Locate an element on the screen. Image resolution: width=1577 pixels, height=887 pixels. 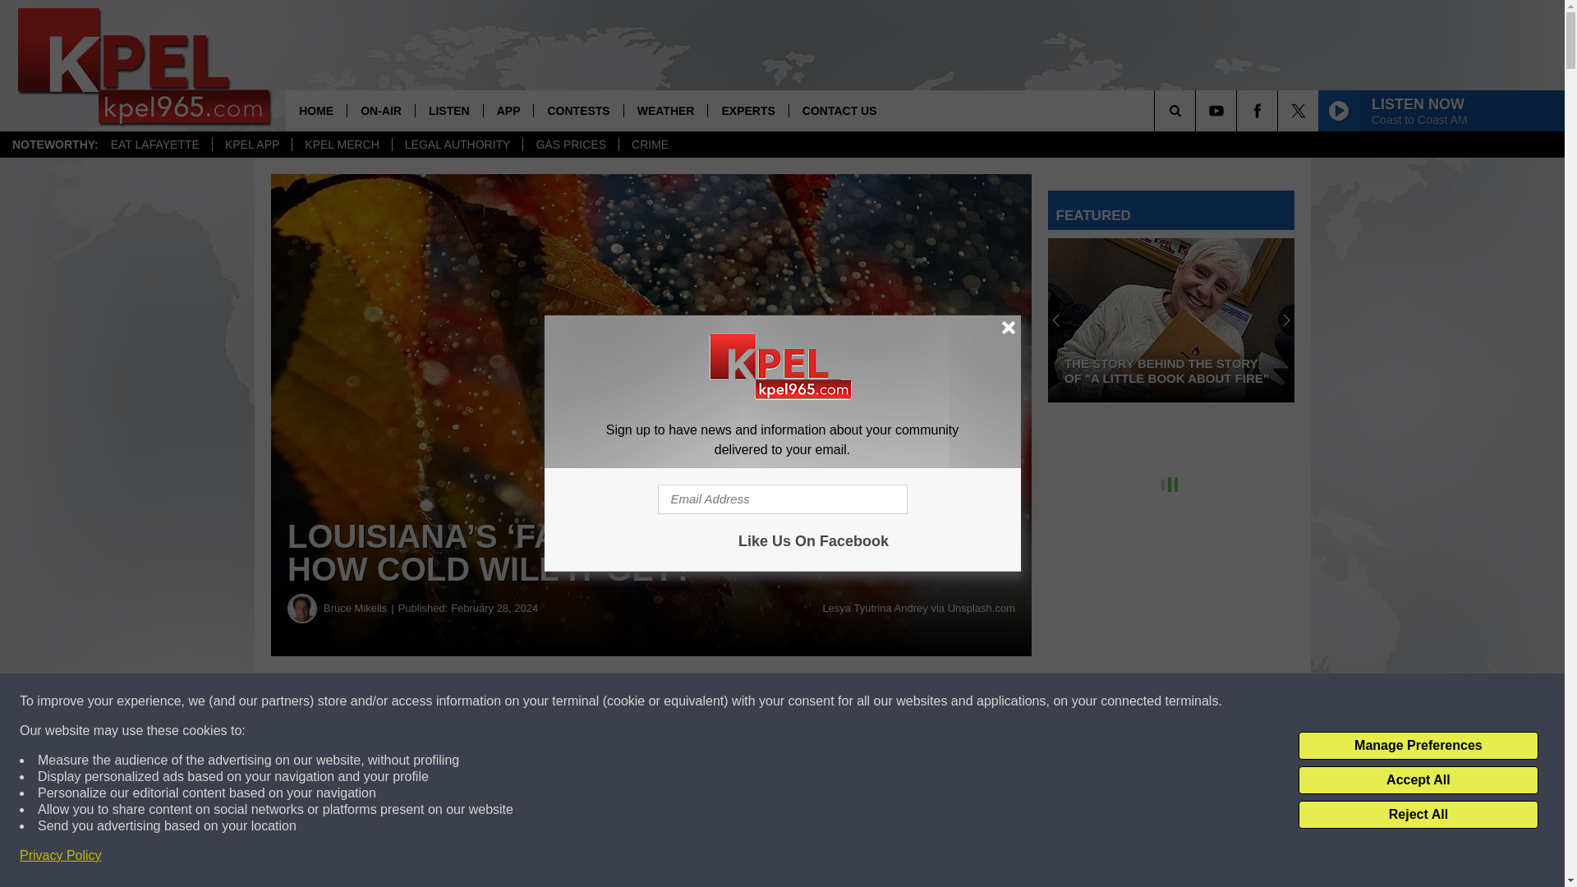
WEATHER is located at coordinates (665, 110).